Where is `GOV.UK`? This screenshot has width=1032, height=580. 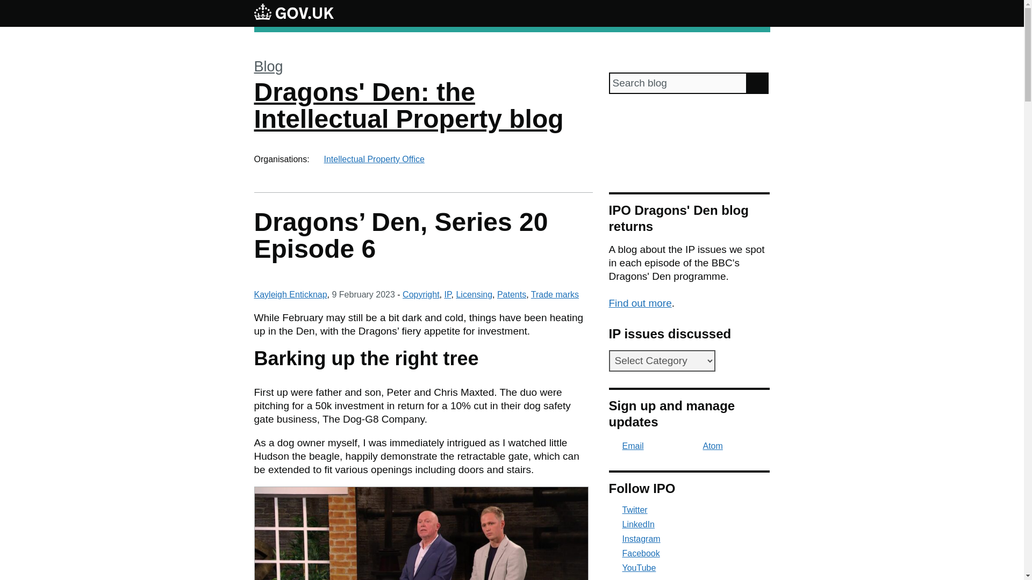
GOV.UK is located at coordinates (293, 11).